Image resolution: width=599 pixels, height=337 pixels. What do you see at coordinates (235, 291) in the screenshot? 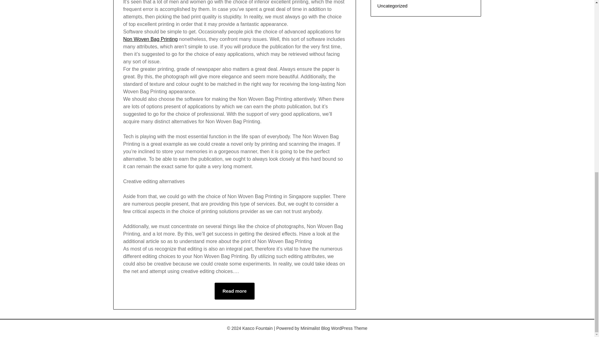
I see `Read more` at bounding box center [235, 291].